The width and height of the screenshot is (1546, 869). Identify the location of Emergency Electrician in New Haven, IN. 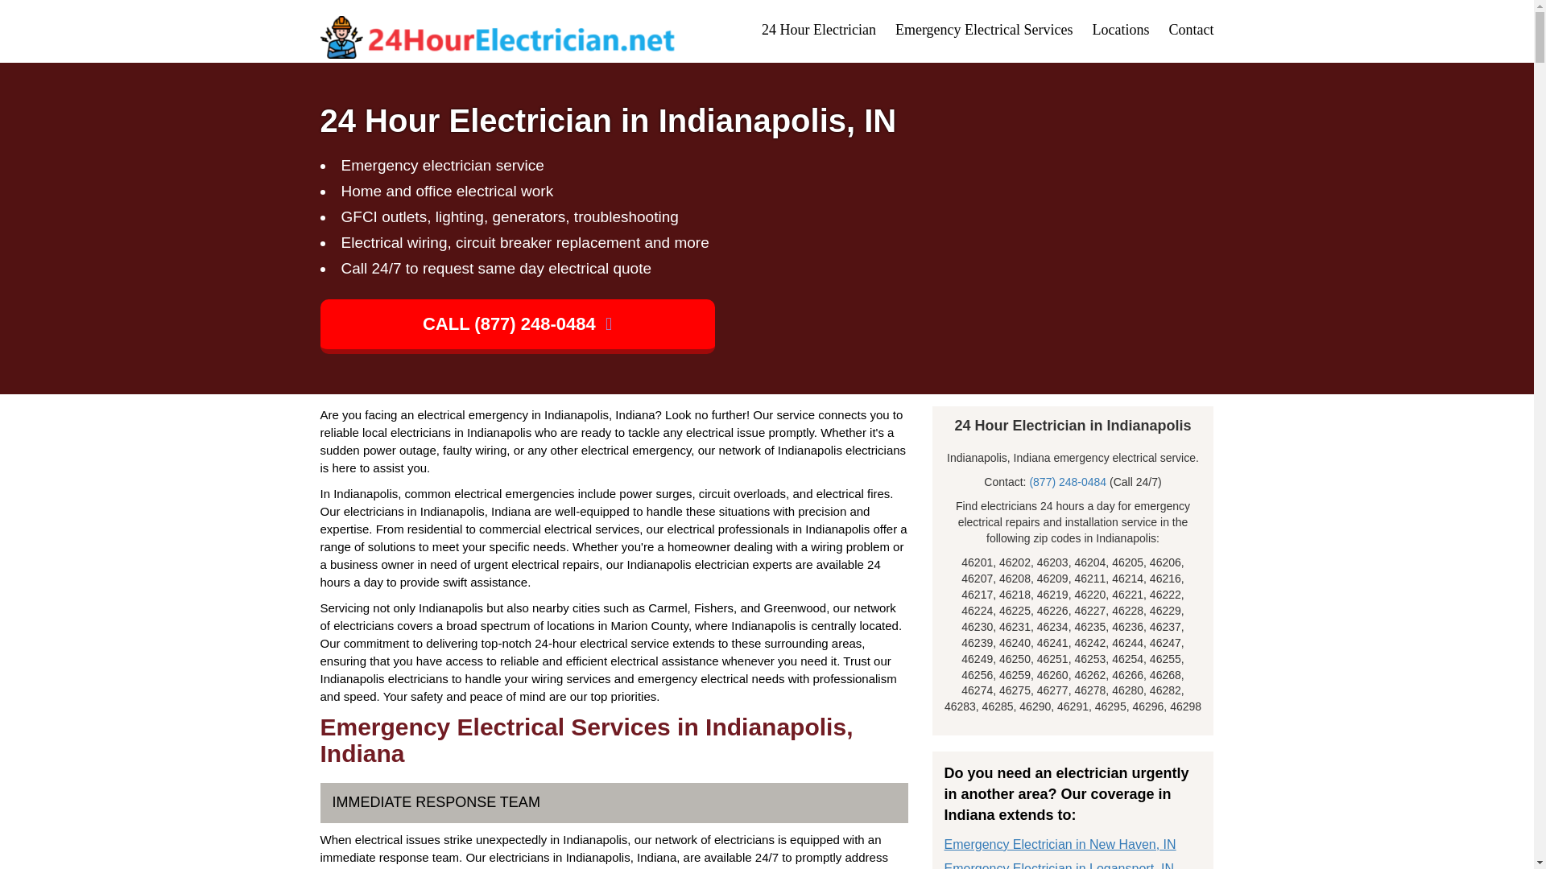
(1059, 845).